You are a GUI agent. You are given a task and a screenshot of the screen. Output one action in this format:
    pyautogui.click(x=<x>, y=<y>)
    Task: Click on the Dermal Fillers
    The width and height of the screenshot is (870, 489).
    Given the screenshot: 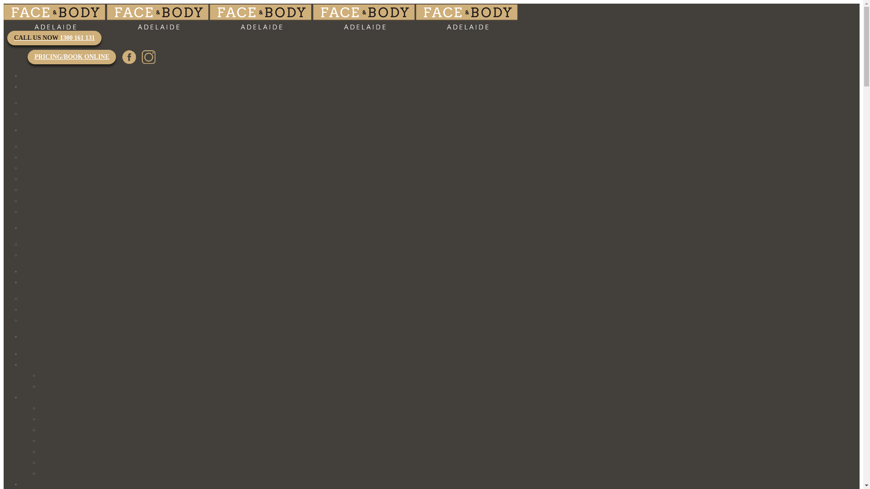 What is the action you would take?
    pyautogui.click(x=40, y=168)
    